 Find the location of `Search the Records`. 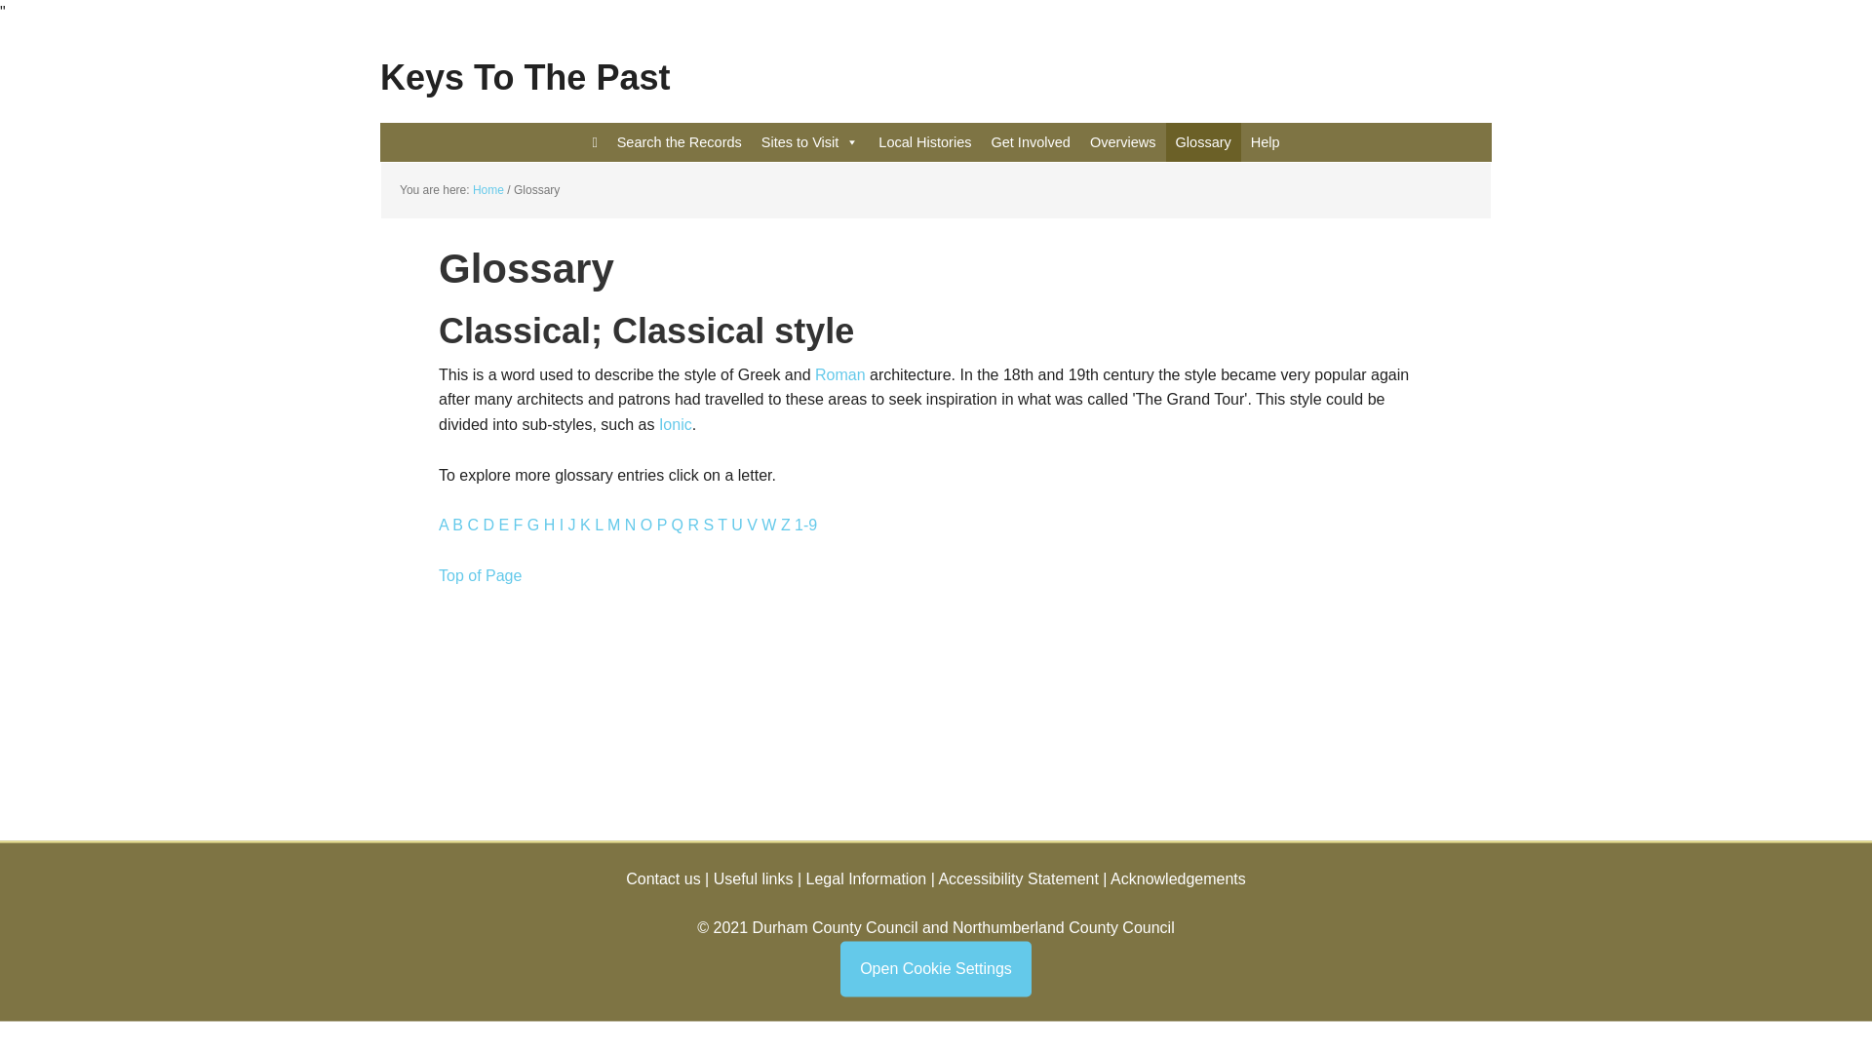

Search the Records is located at coordinates (679, 142).